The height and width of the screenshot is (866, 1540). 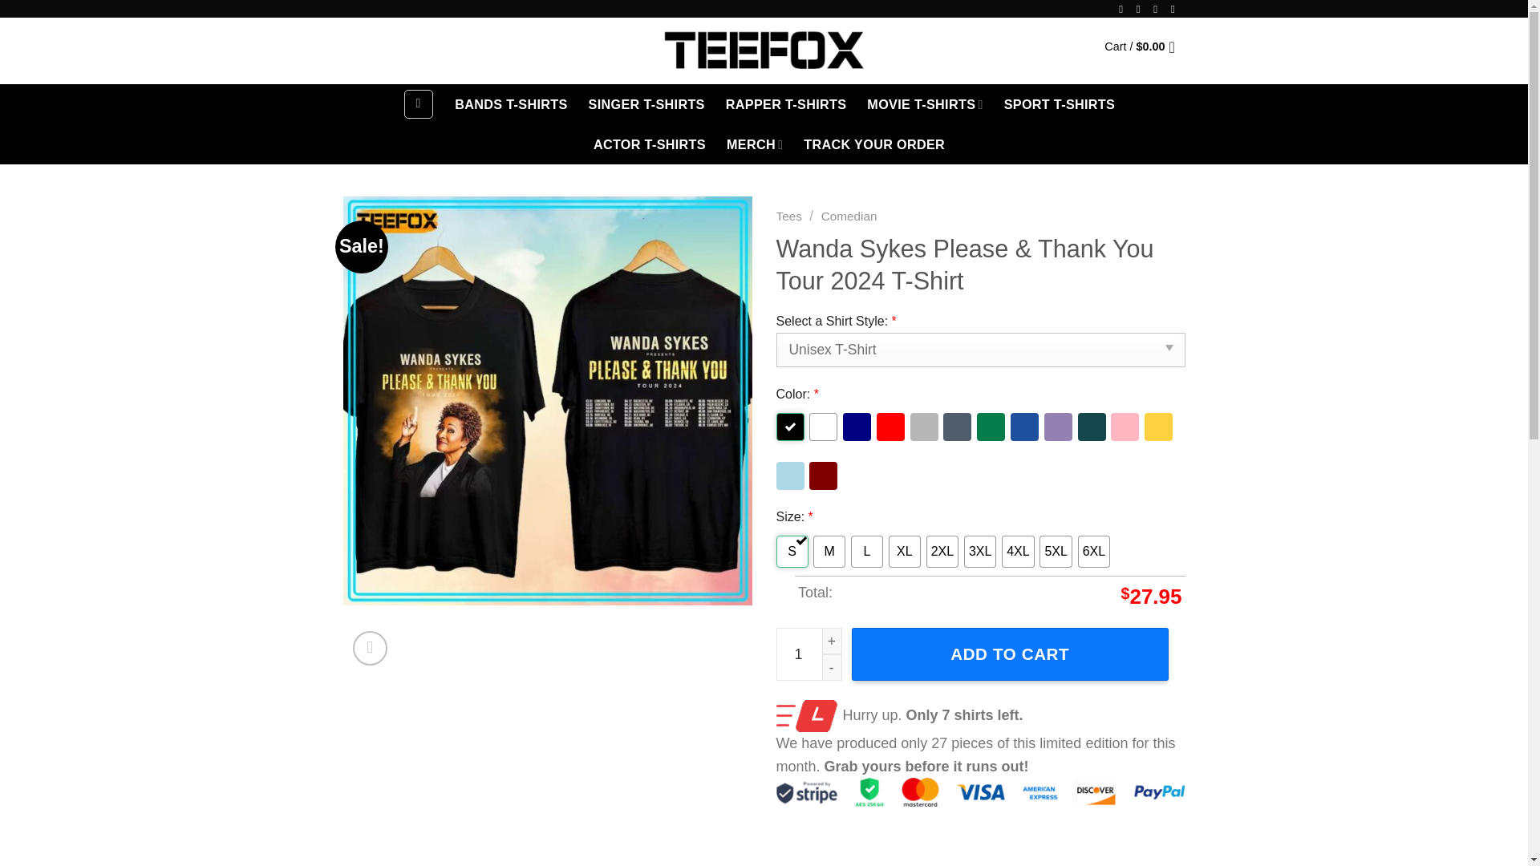 What do you see at coordinates (890, 427) in the screenshot?
I see `Red` at bounding box center [890, 427].